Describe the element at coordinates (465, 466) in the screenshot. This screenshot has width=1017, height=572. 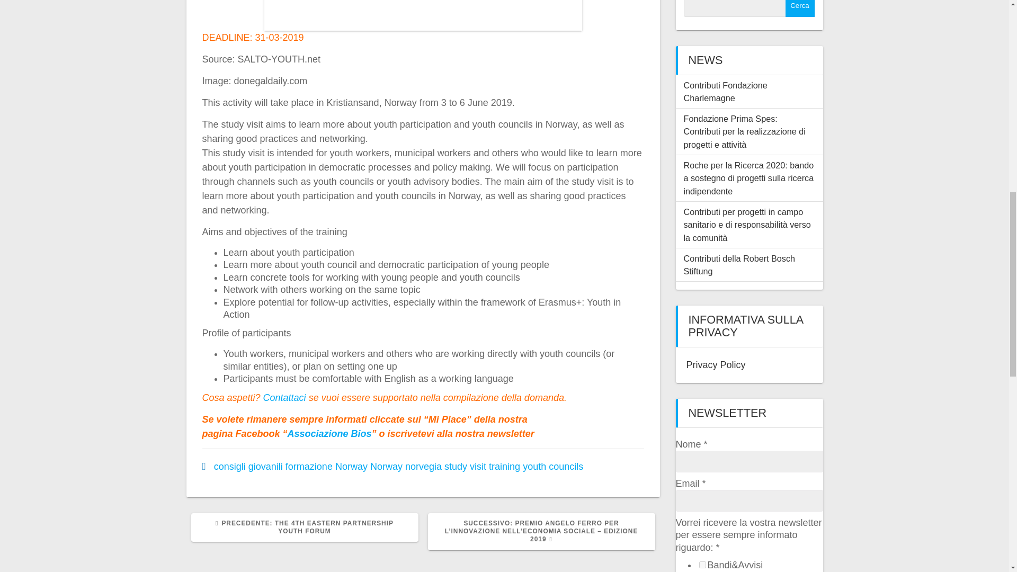
I see `study visit` at that location.